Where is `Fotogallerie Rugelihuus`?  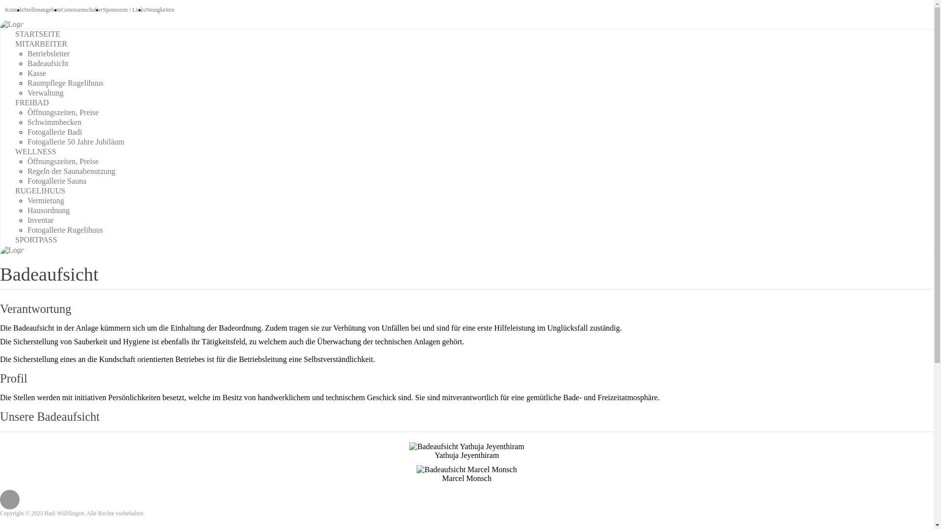 Fotogallerie Rugelihuus is located at coordinates (65, 230).